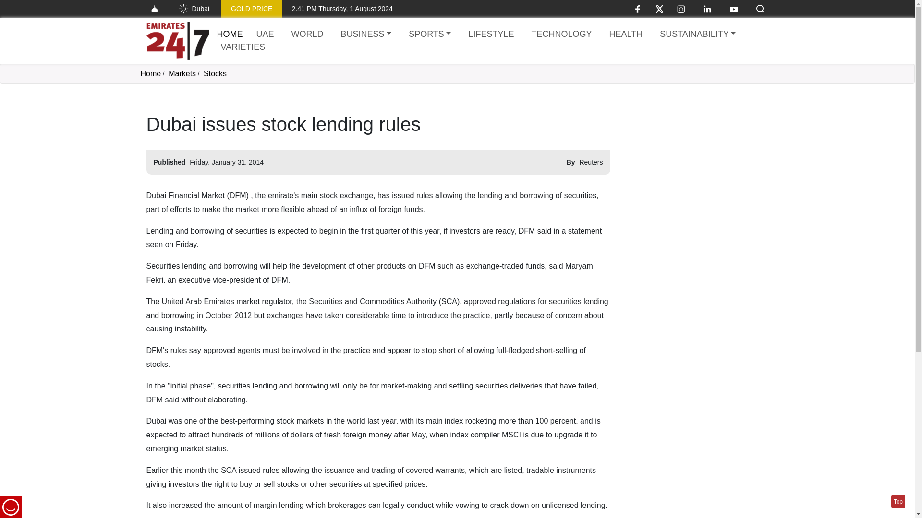 This screenshot has height=518, width=922. What do you see at coordinates (243, 47) in the screenshot?
I see `VARIETIES` at bounding box center [243, 47].